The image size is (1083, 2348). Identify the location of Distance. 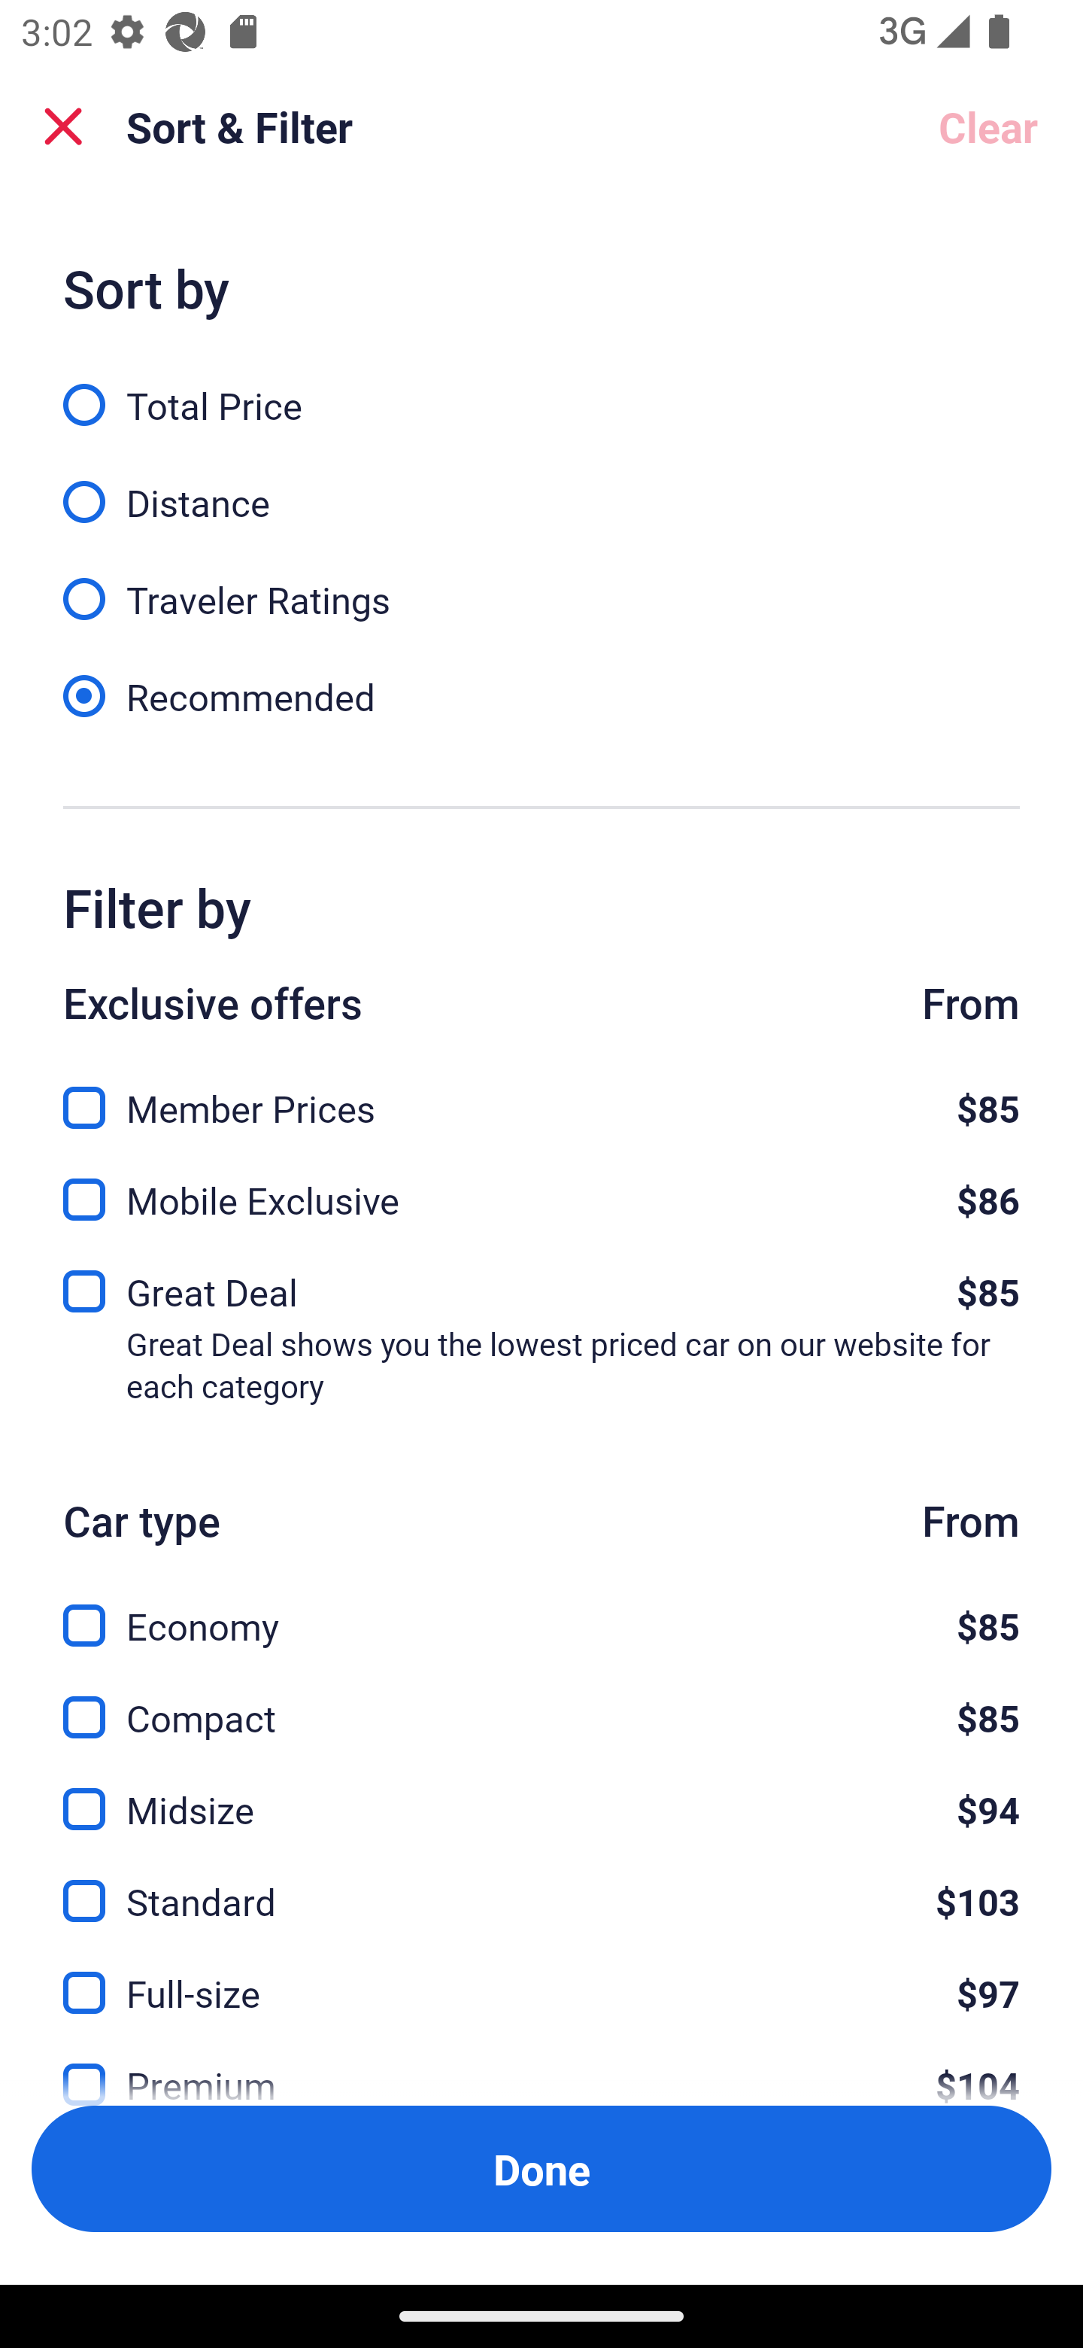
(541, 486).